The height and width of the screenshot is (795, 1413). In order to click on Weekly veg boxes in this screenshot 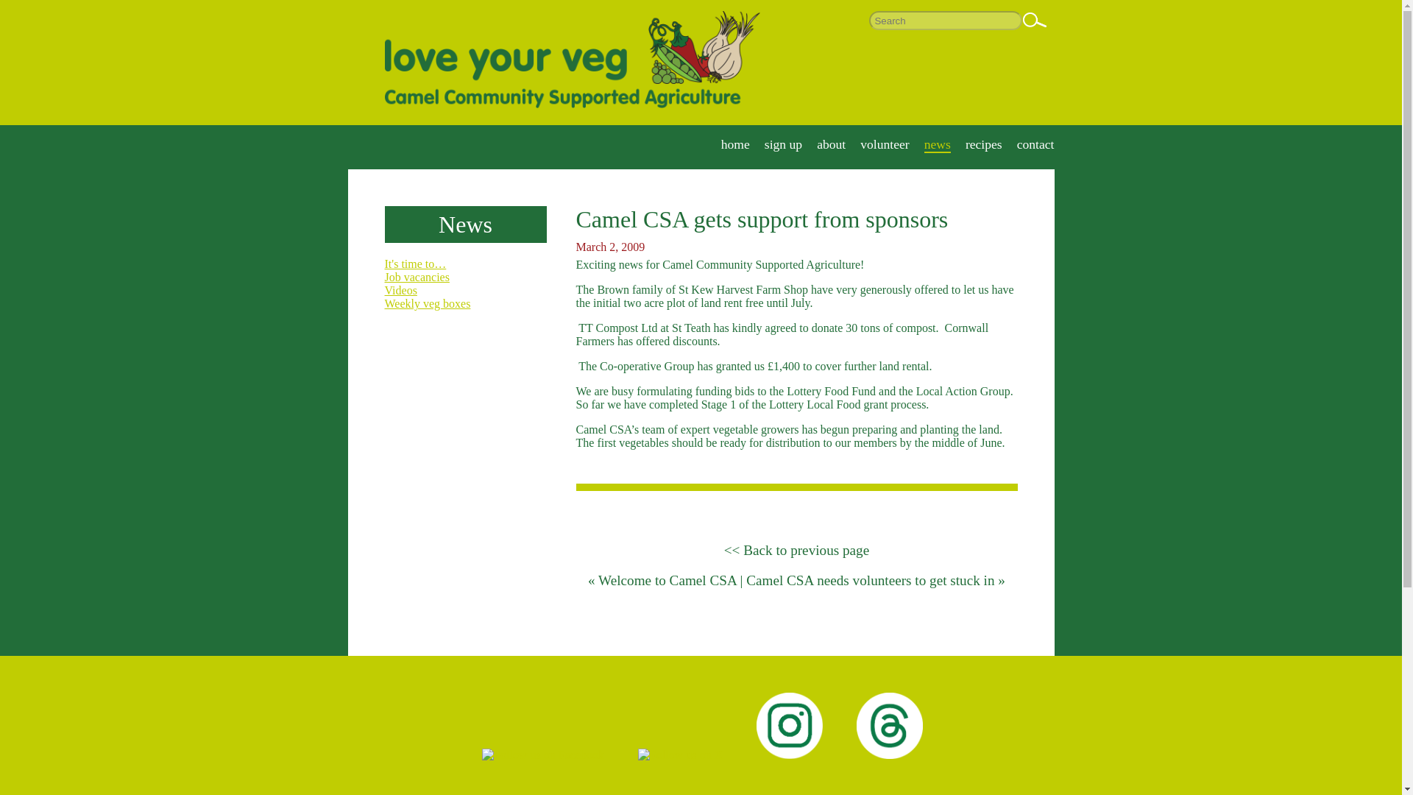, I will do `click(427, 303)`.